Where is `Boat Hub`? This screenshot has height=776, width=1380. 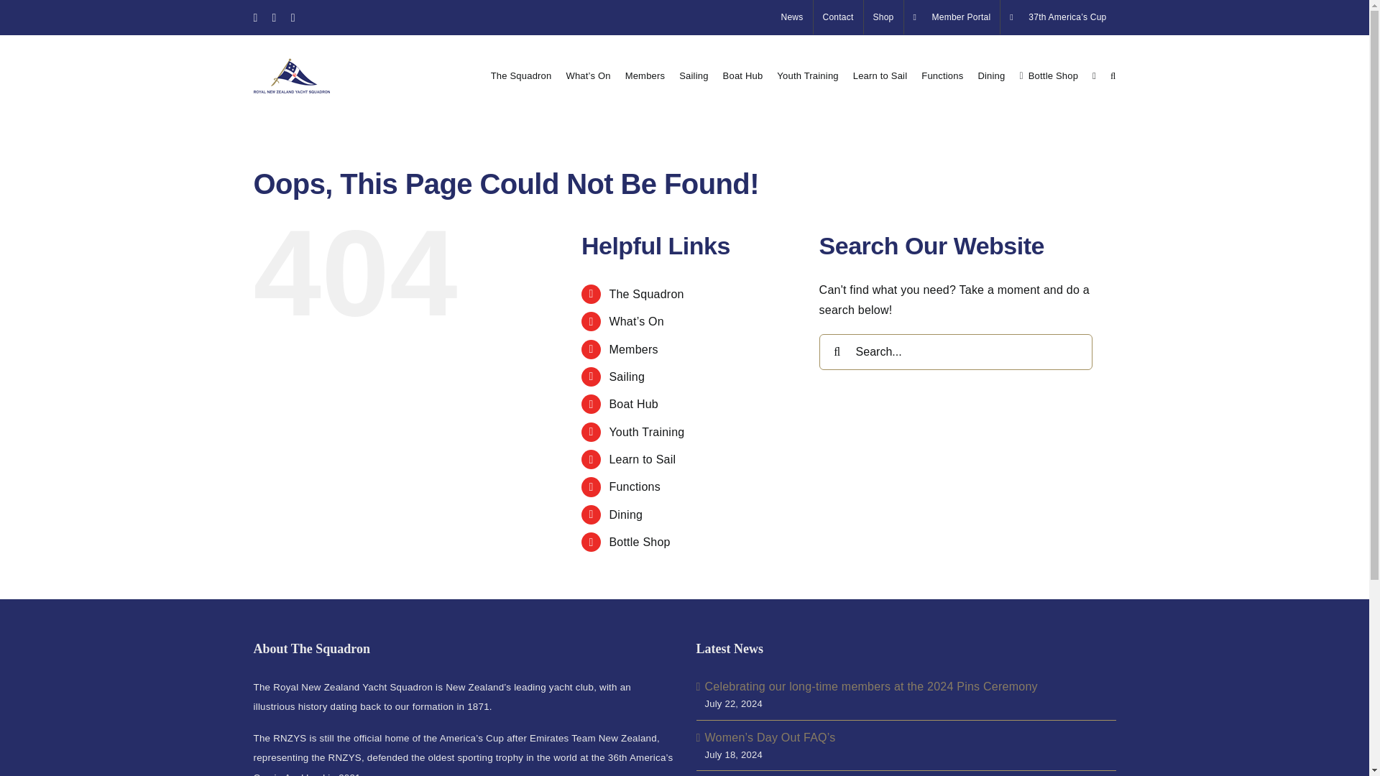 Boat Hub is located at coordinates (743, 75).